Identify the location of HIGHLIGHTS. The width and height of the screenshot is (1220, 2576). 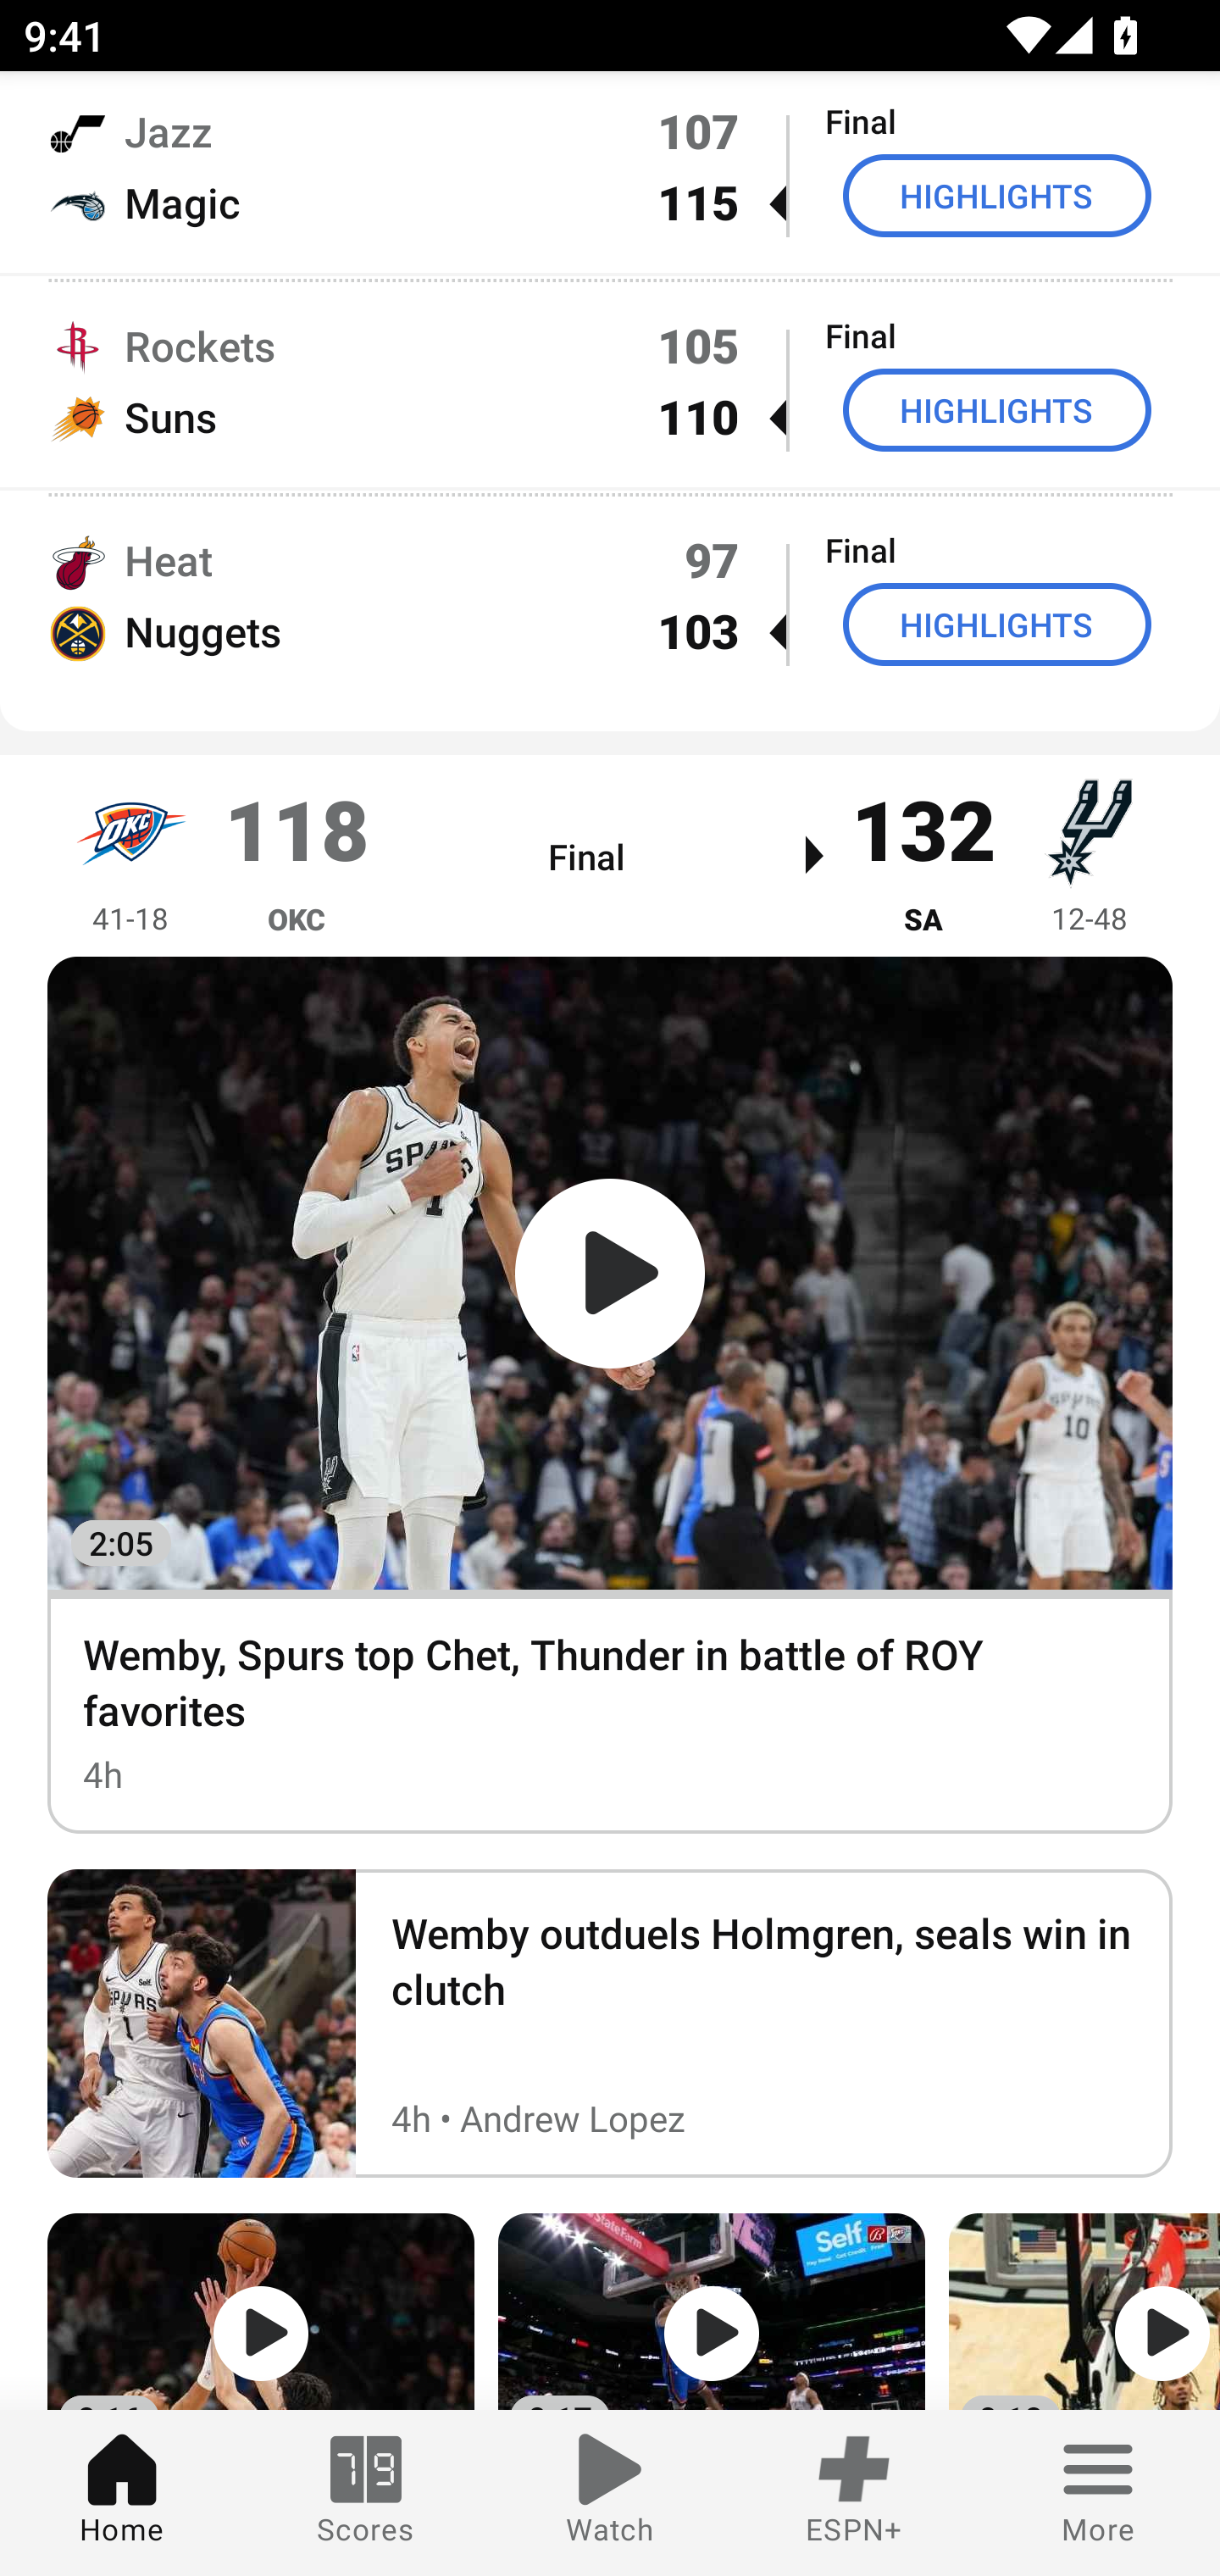
(997, 625).